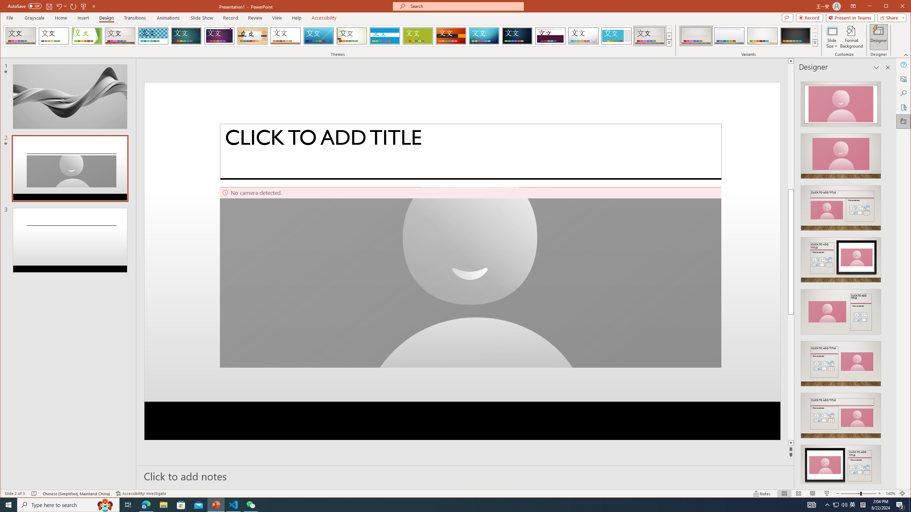 This screenshot has height=512, width=911. I want to click on Designer, so click(879, 37).